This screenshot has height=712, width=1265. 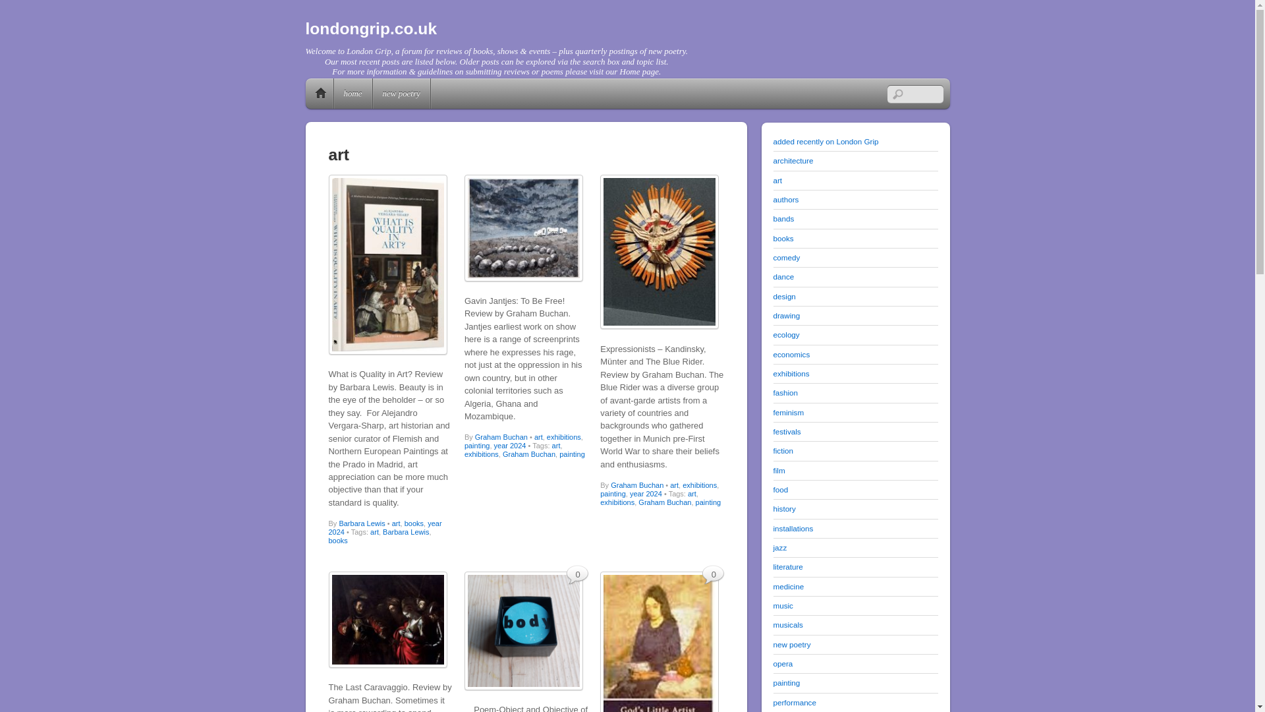 What do you see at coordinates (528, 454) in the screenshot?
I see `Graham Buchan` at bounding box center [528, 454].